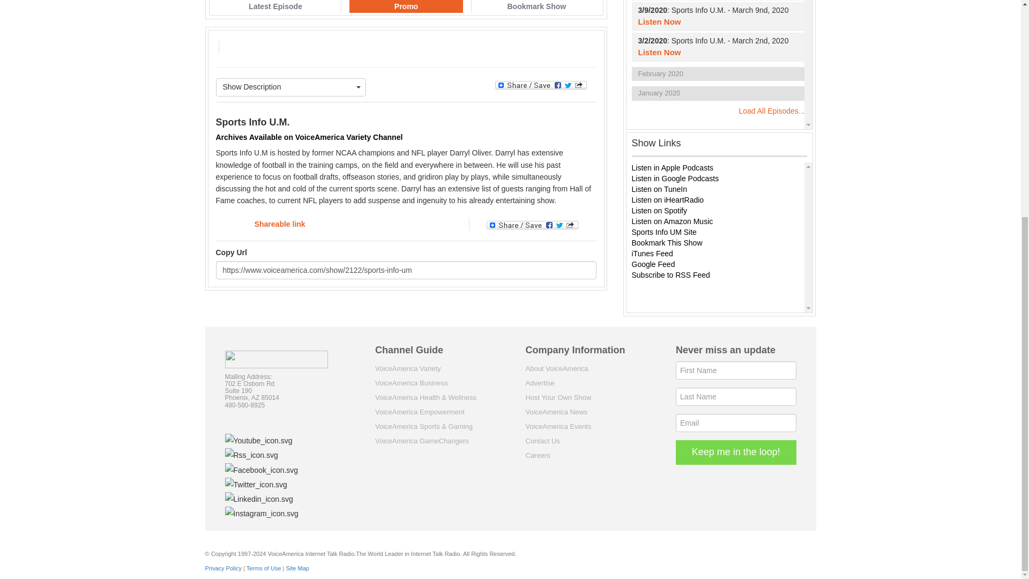 The width and height of the screenshot is (1029, 579). What do you see at coordinates (406, 6) in the screenshot?
I see `Promo` at bounding box center [406, 6].